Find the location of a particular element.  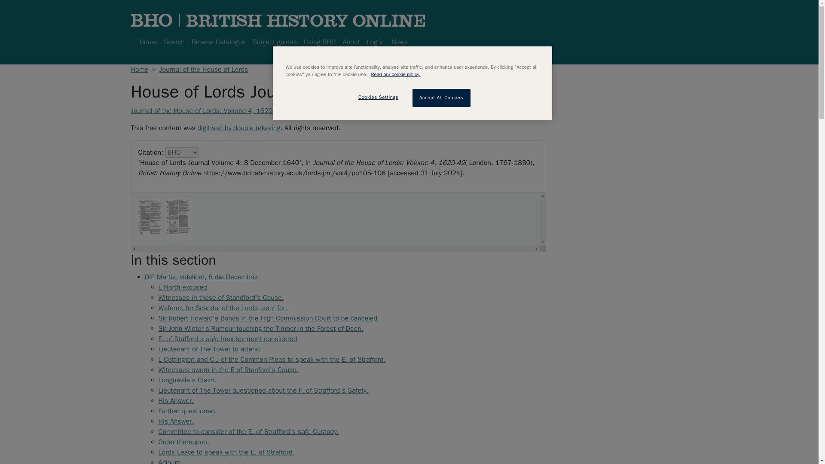

About is located at coordinates (351, 42).